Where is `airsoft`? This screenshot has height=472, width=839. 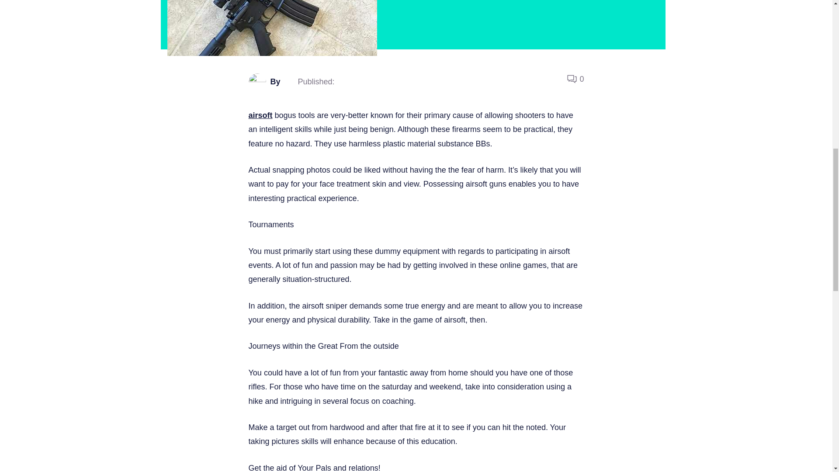 airsoft is located at coordinates (260, 115).